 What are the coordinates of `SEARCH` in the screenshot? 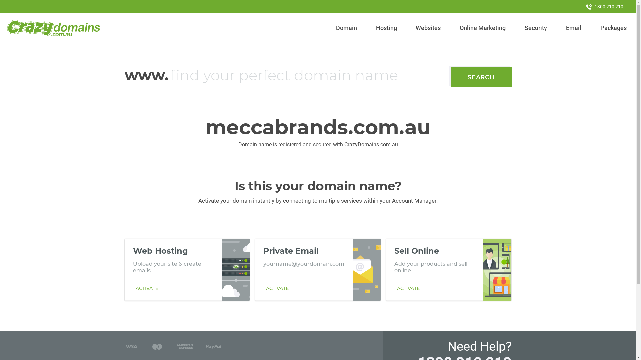 It's located at (481, 77).